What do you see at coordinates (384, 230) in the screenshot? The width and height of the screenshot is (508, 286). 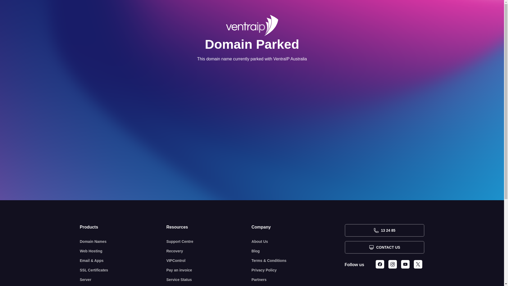 I see `13 24 85` at bounding box center [384, 230].